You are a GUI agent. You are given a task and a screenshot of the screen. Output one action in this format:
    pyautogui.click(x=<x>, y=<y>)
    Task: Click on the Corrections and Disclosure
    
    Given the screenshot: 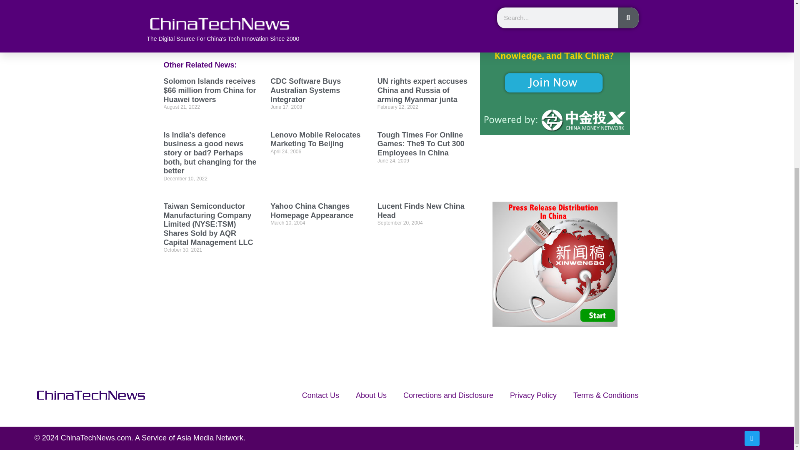 What is the action you would take?
    pyautogui.click(x=448, y=395)
    